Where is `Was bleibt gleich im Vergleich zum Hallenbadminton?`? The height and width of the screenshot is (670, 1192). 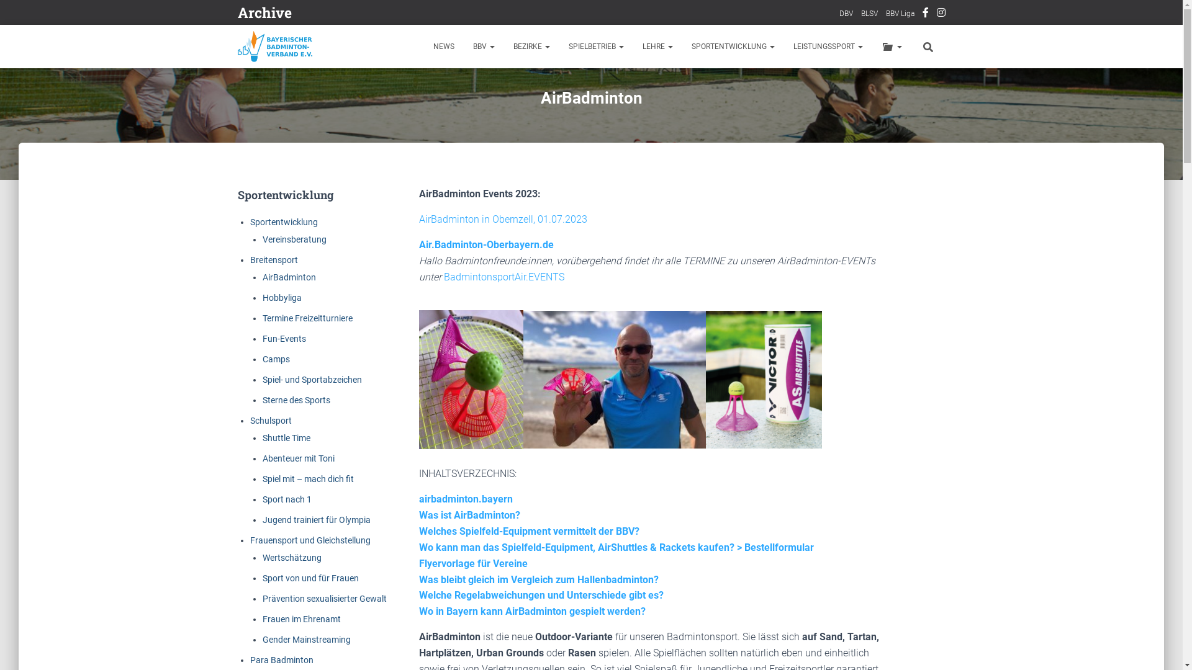
Was bleibt gleich im Vergleich zum Hallenbadminton? is located at coordinates (539, 579).